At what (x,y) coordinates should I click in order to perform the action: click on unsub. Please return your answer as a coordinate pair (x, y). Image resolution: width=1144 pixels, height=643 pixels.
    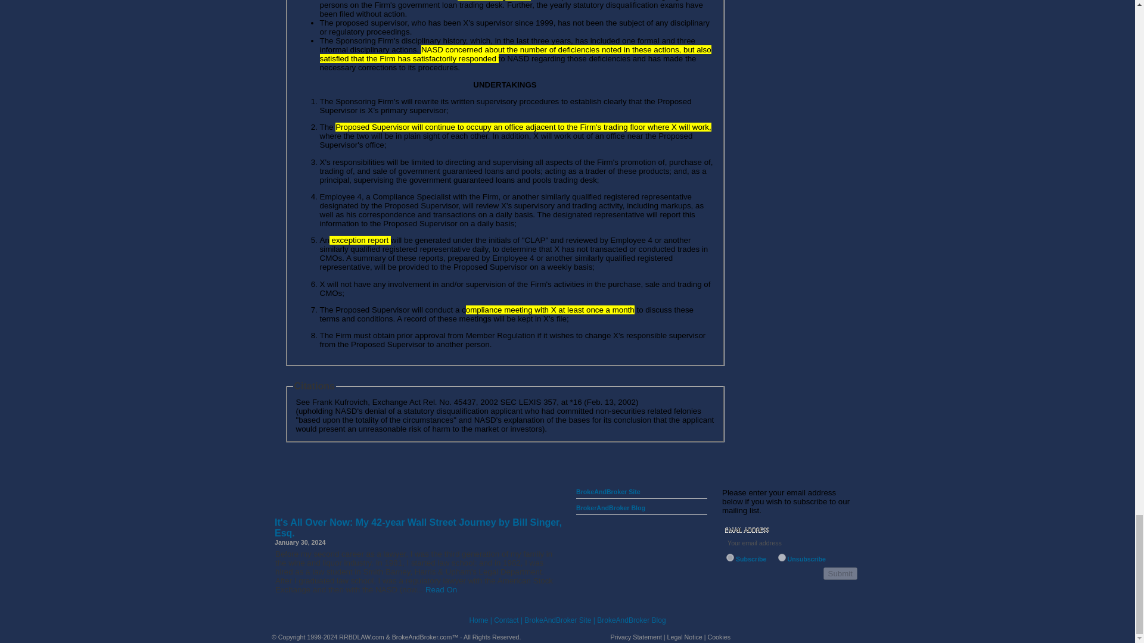
    Looking at the image, I should click on (782, 557).